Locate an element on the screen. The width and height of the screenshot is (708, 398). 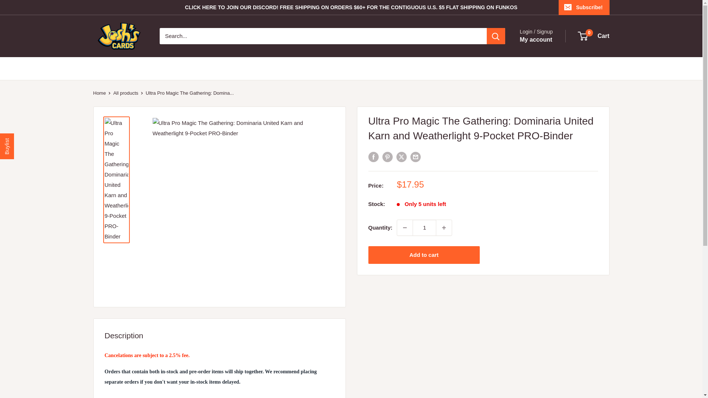
1 is located at coordinates (424, 228).